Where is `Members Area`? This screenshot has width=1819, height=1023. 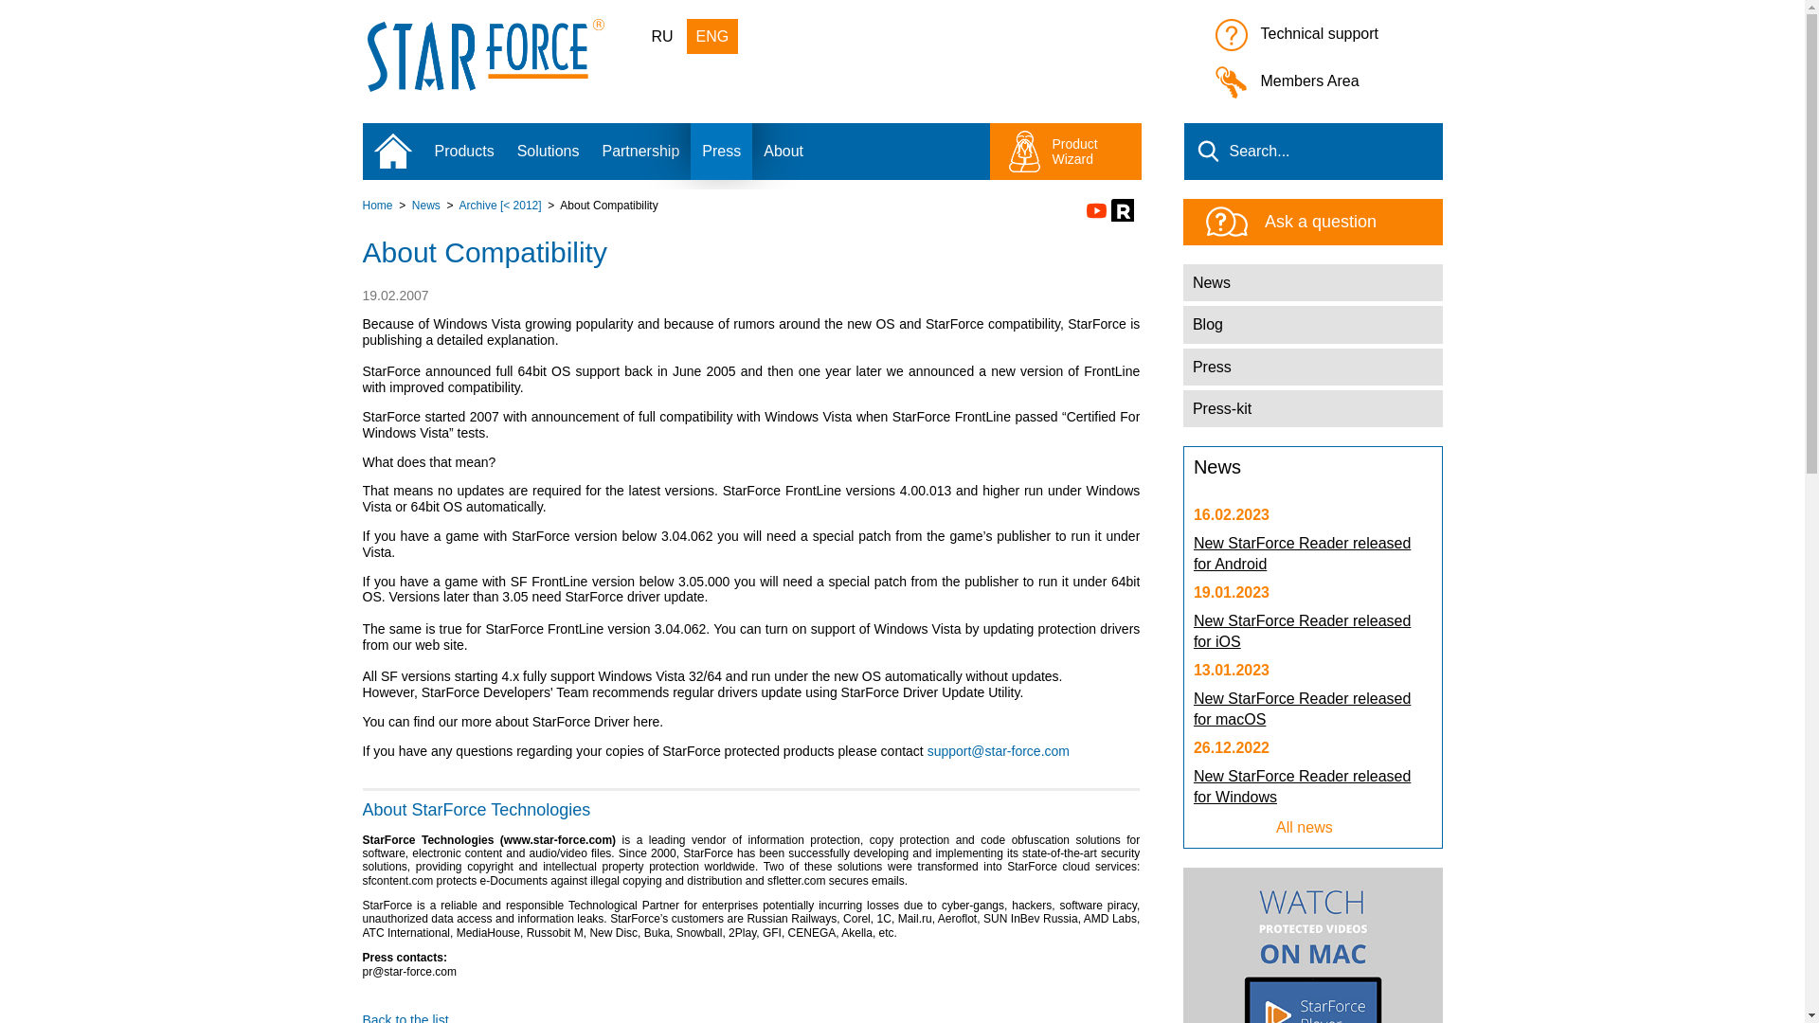
Members Area is located at coordinates (1328, 85).